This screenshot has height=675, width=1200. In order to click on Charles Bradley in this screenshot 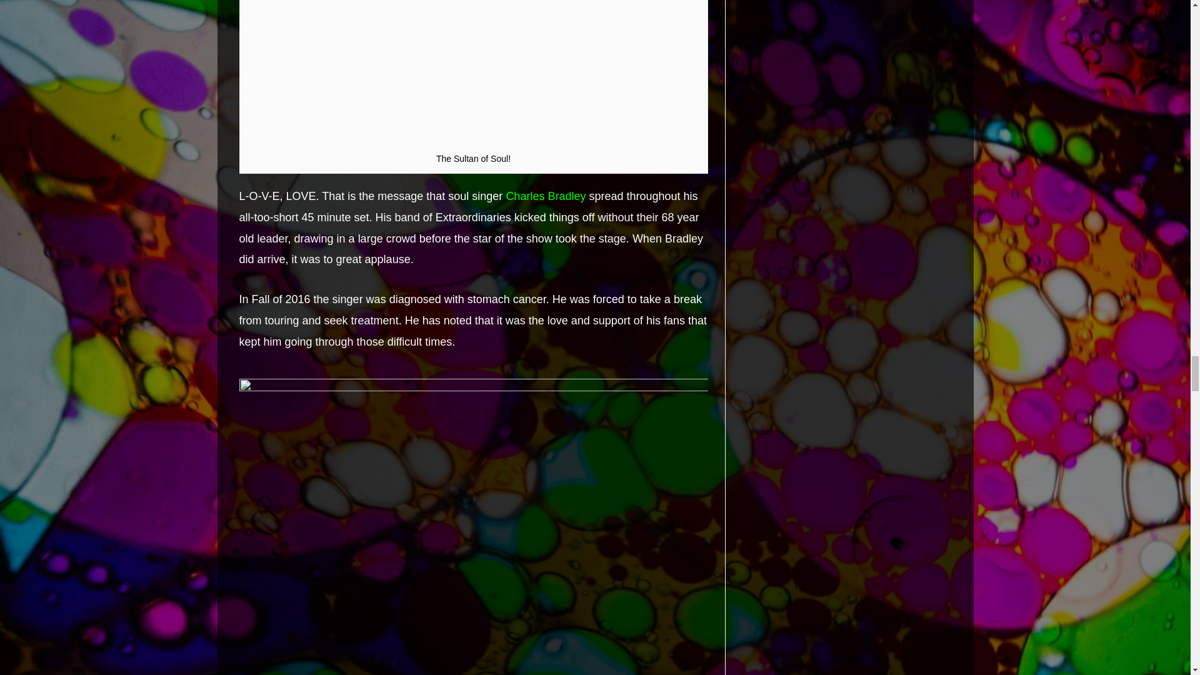, I will do `click(545, 196)`.